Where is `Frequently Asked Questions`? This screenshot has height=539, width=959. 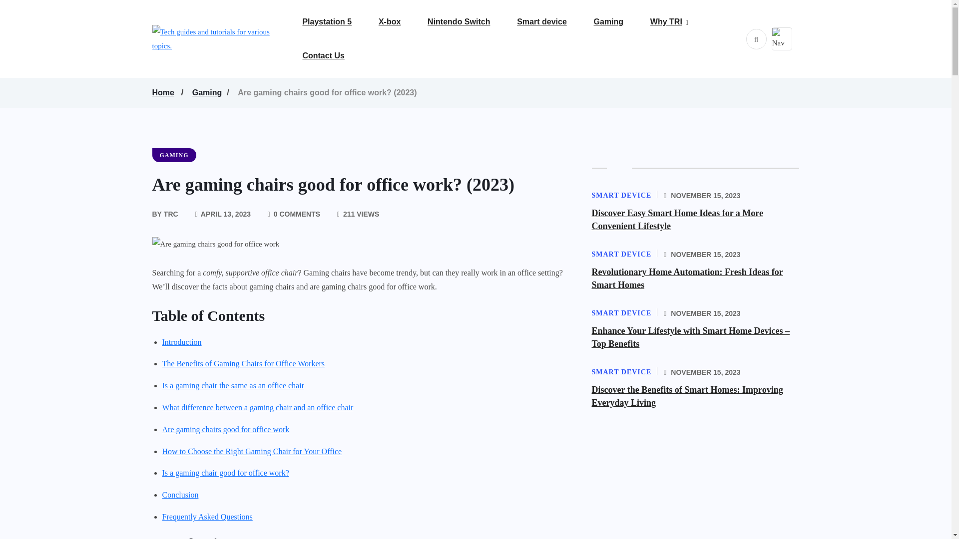
Frequently Asked Questions is located at coordinates (207, 517).